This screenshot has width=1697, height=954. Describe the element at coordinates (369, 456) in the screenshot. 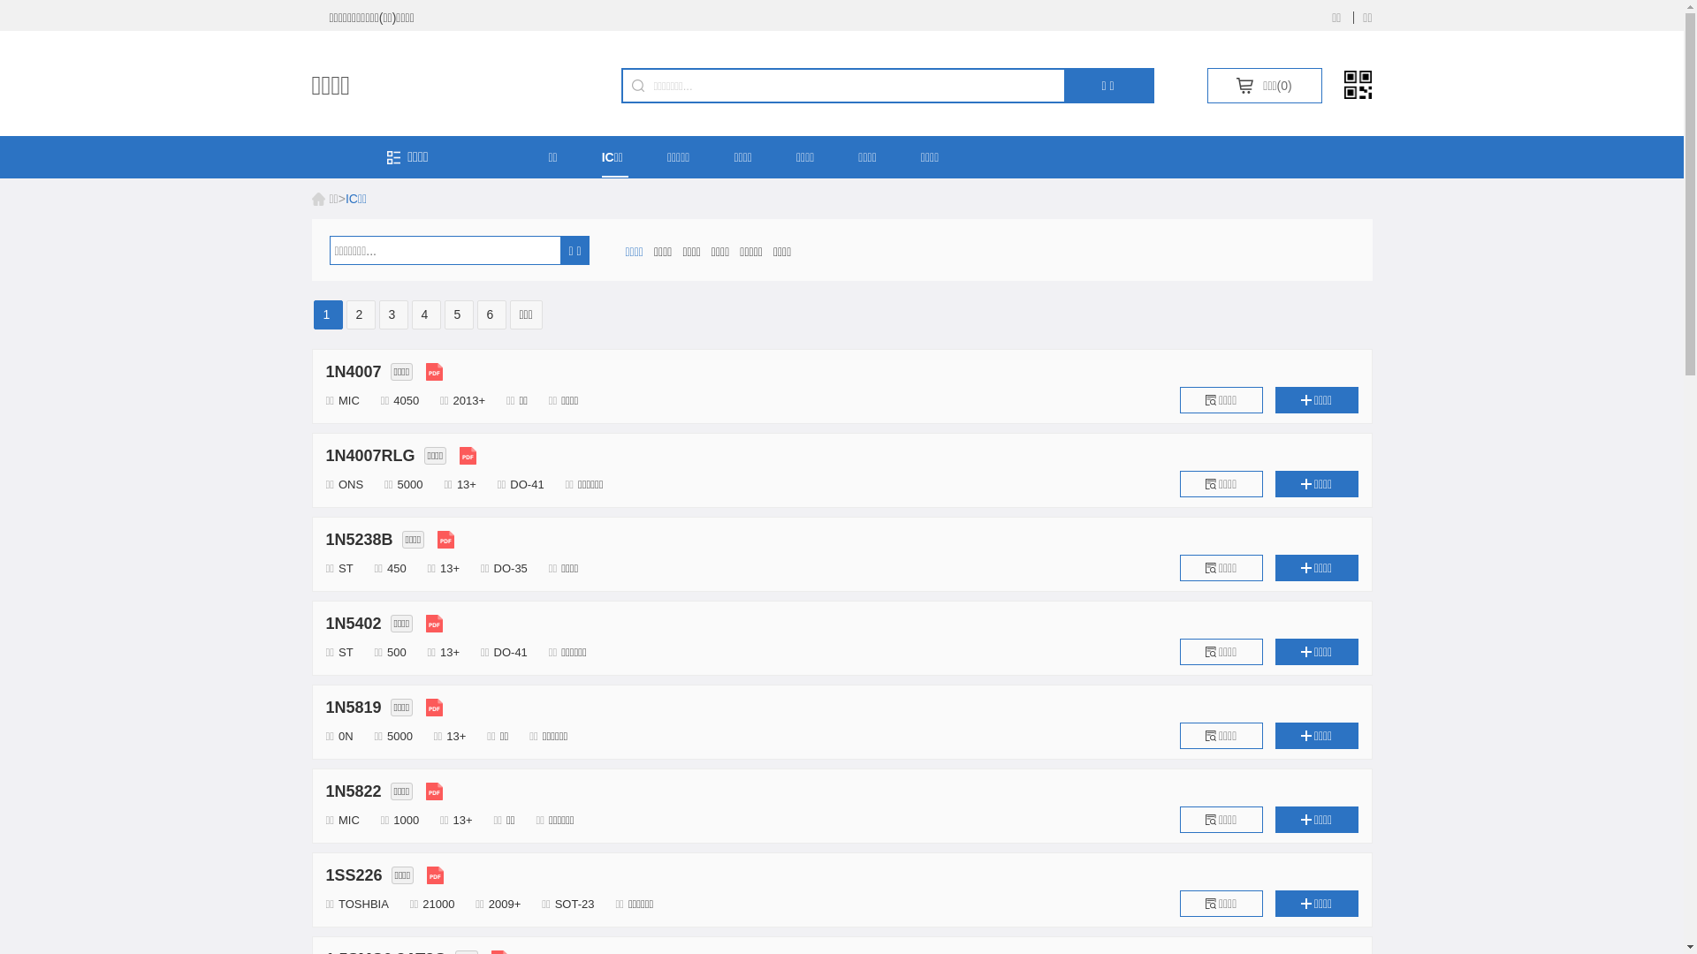

I see `1N4007RLG` at that location.